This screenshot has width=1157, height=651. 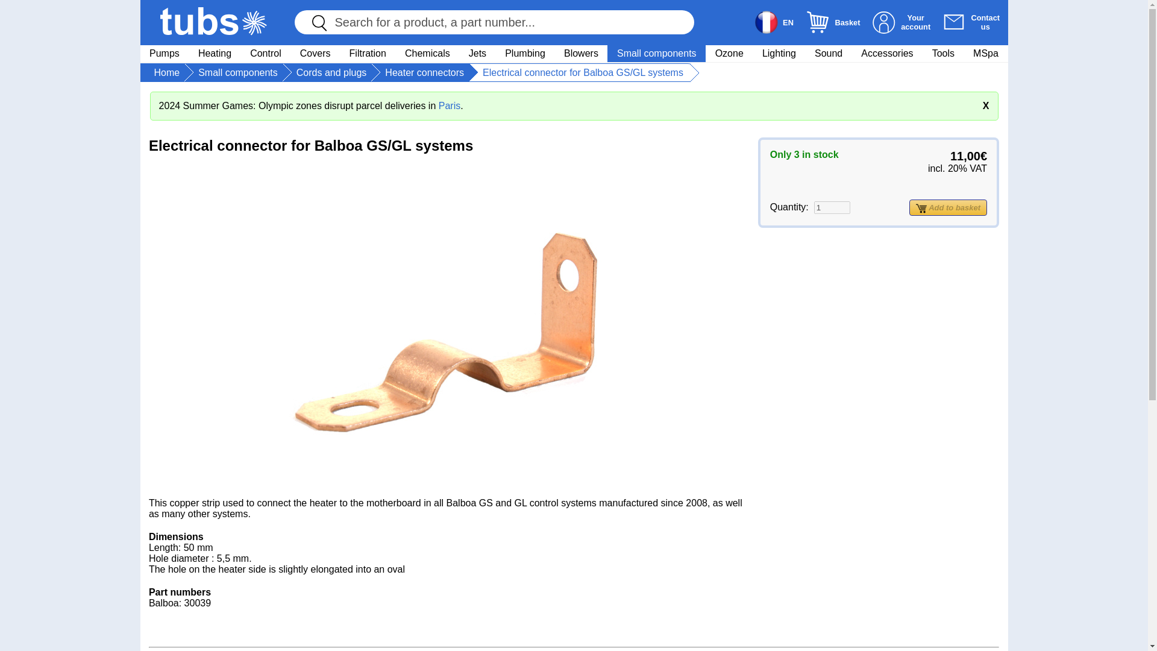 I want to click on Jets, so click(x=477, y=53).